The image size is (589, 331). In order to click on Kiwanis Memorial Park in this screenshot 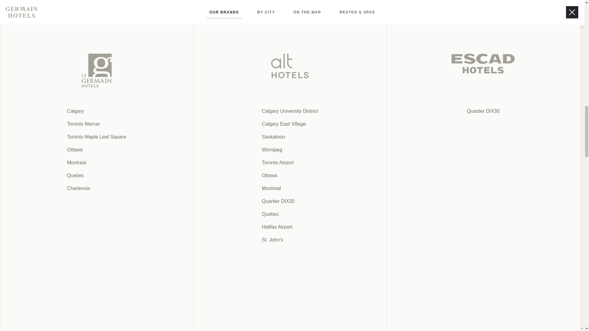, I will do `click(238, 170)`.